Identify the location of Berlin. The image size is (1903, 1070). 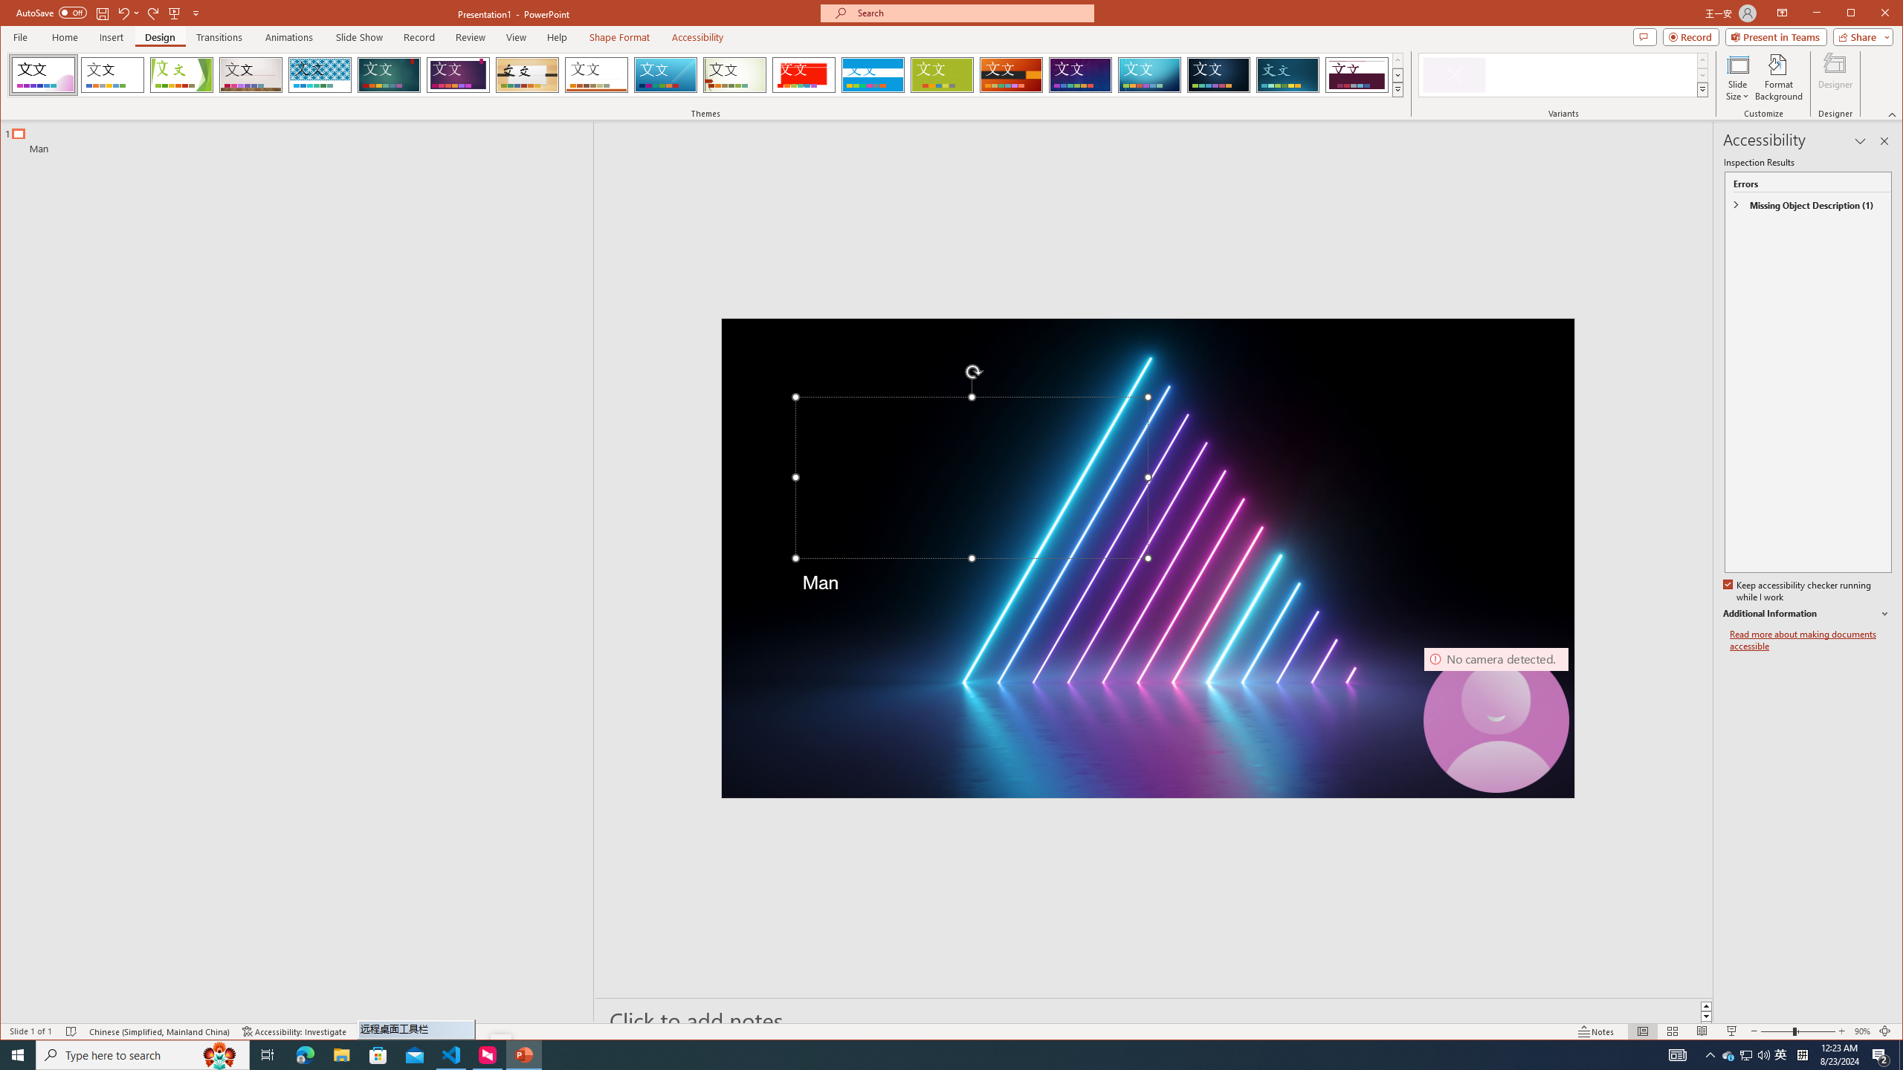
(1011, 75).